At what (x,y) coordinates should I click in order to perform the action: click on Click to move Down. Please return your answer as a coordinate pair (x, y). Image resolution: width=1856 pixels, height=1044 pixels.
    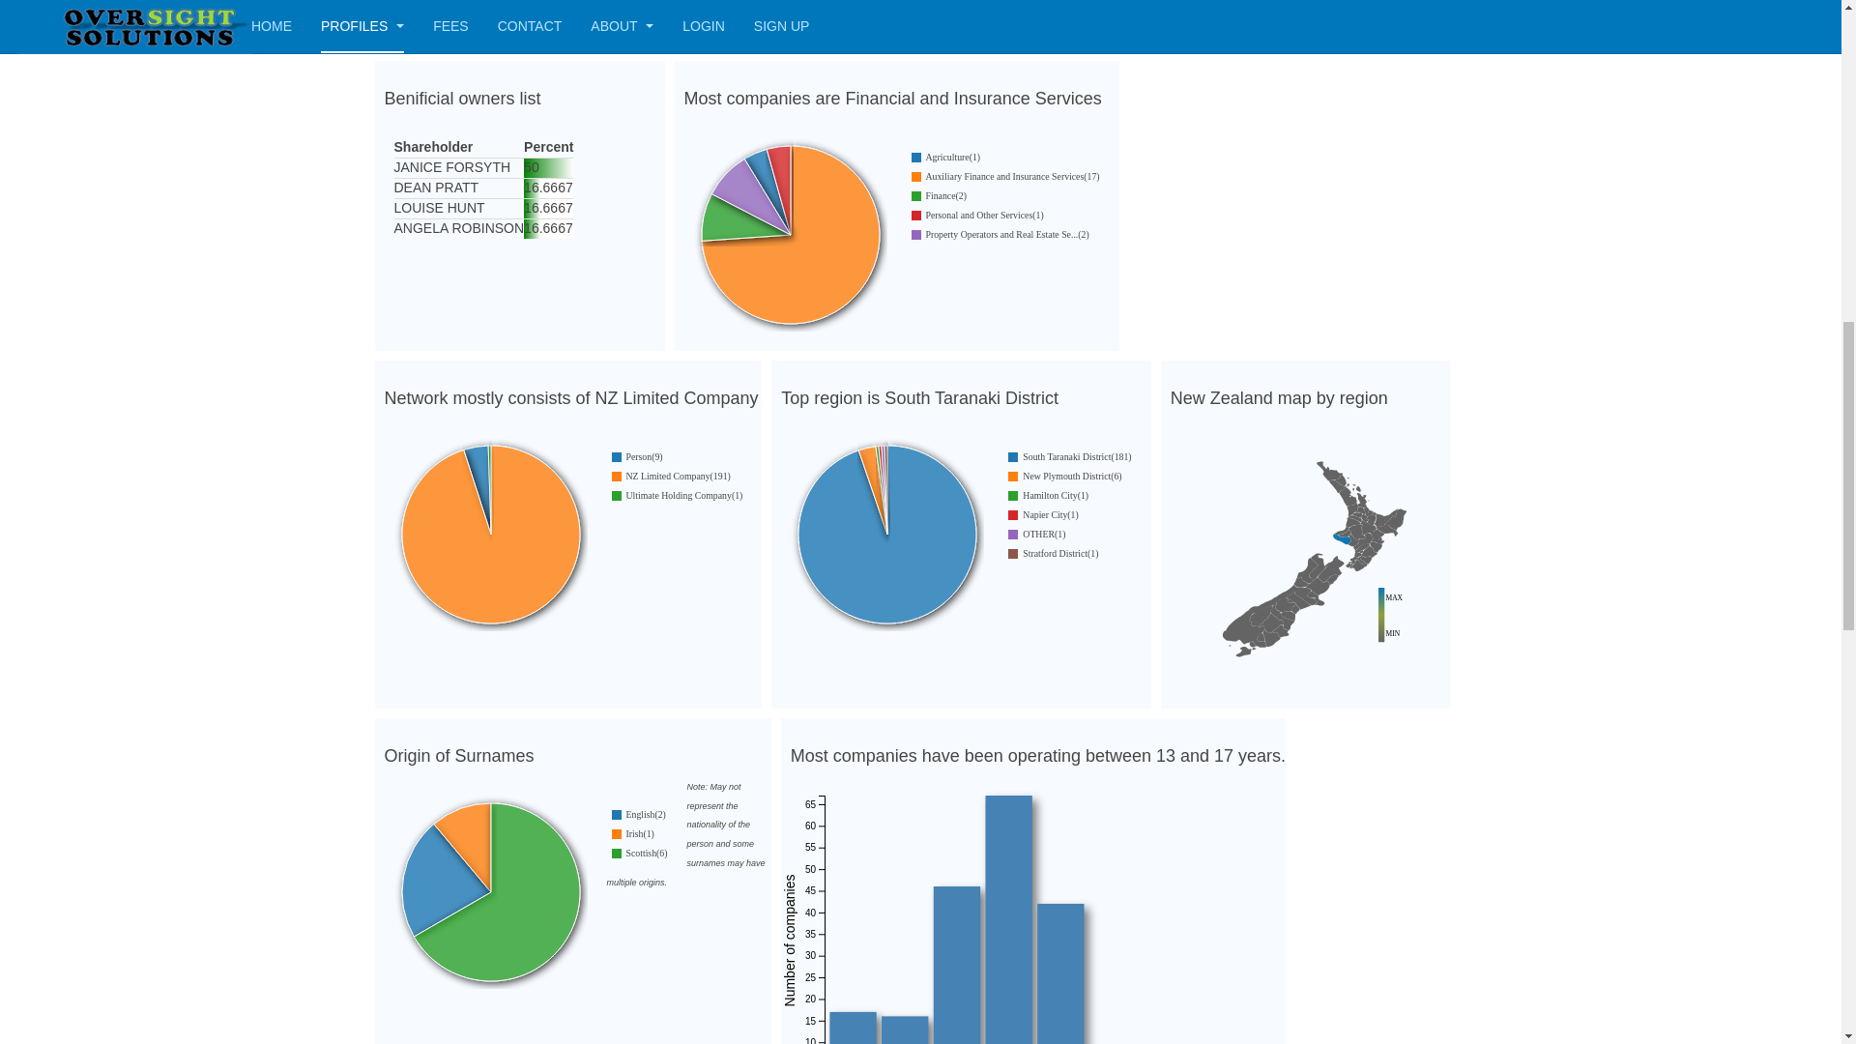
    Looking at the image, I should click on (947, 12).